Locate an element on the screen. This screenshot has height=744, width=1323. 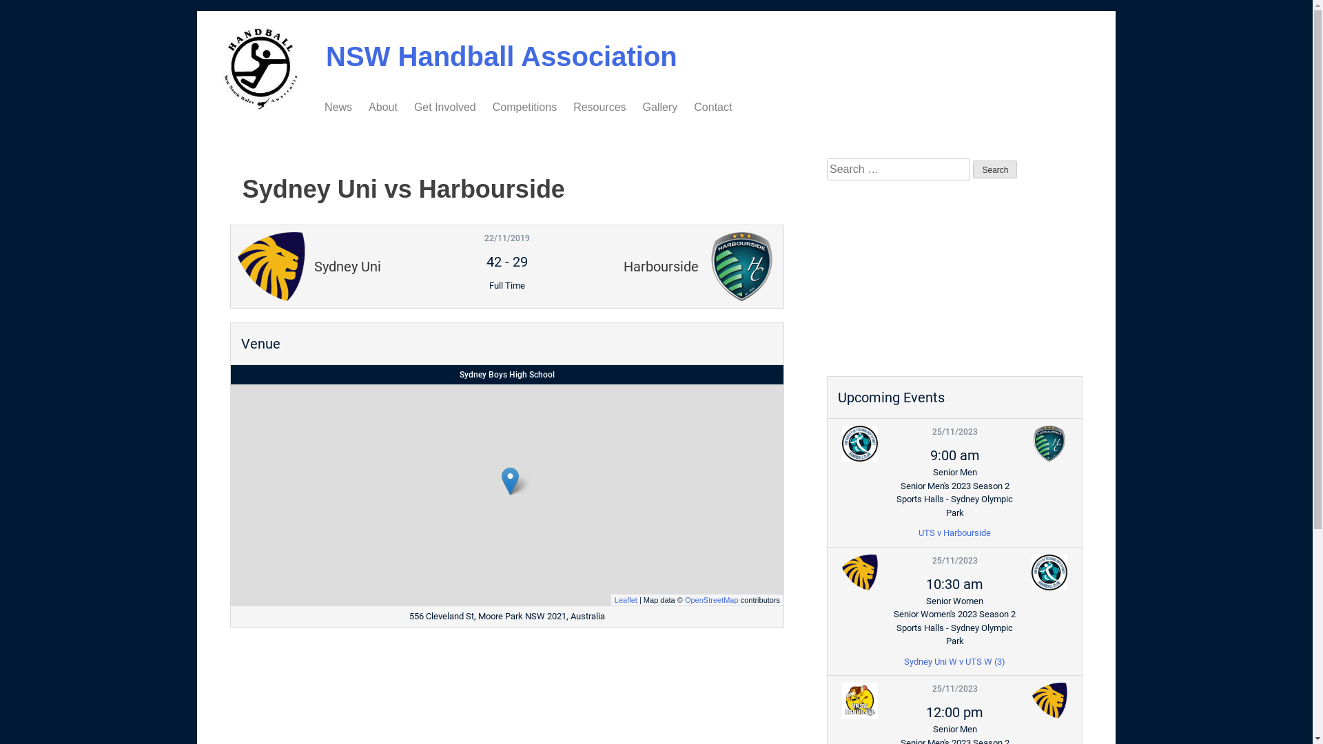
25/11/2023 is located at coordinates (955, 689).